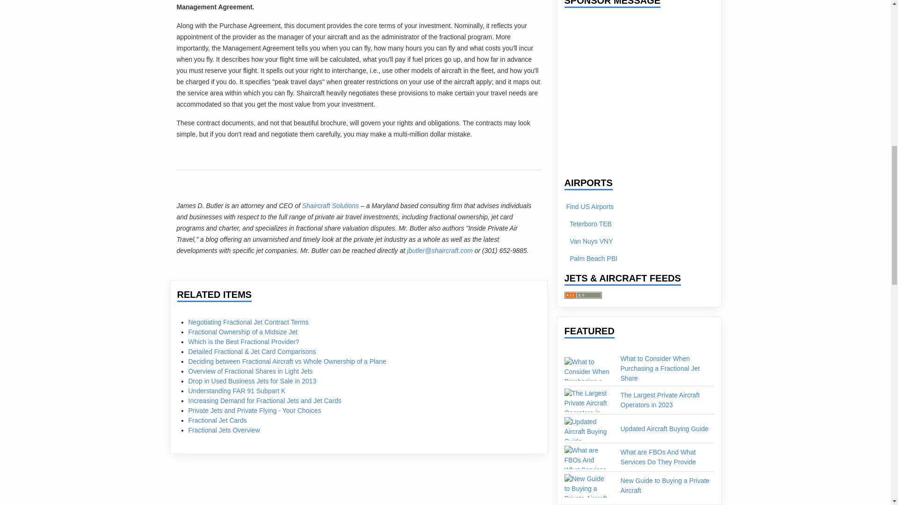 This screenshot has width=898, height=505. I want to click on Shaircraft Solutions, so click(330, 206).